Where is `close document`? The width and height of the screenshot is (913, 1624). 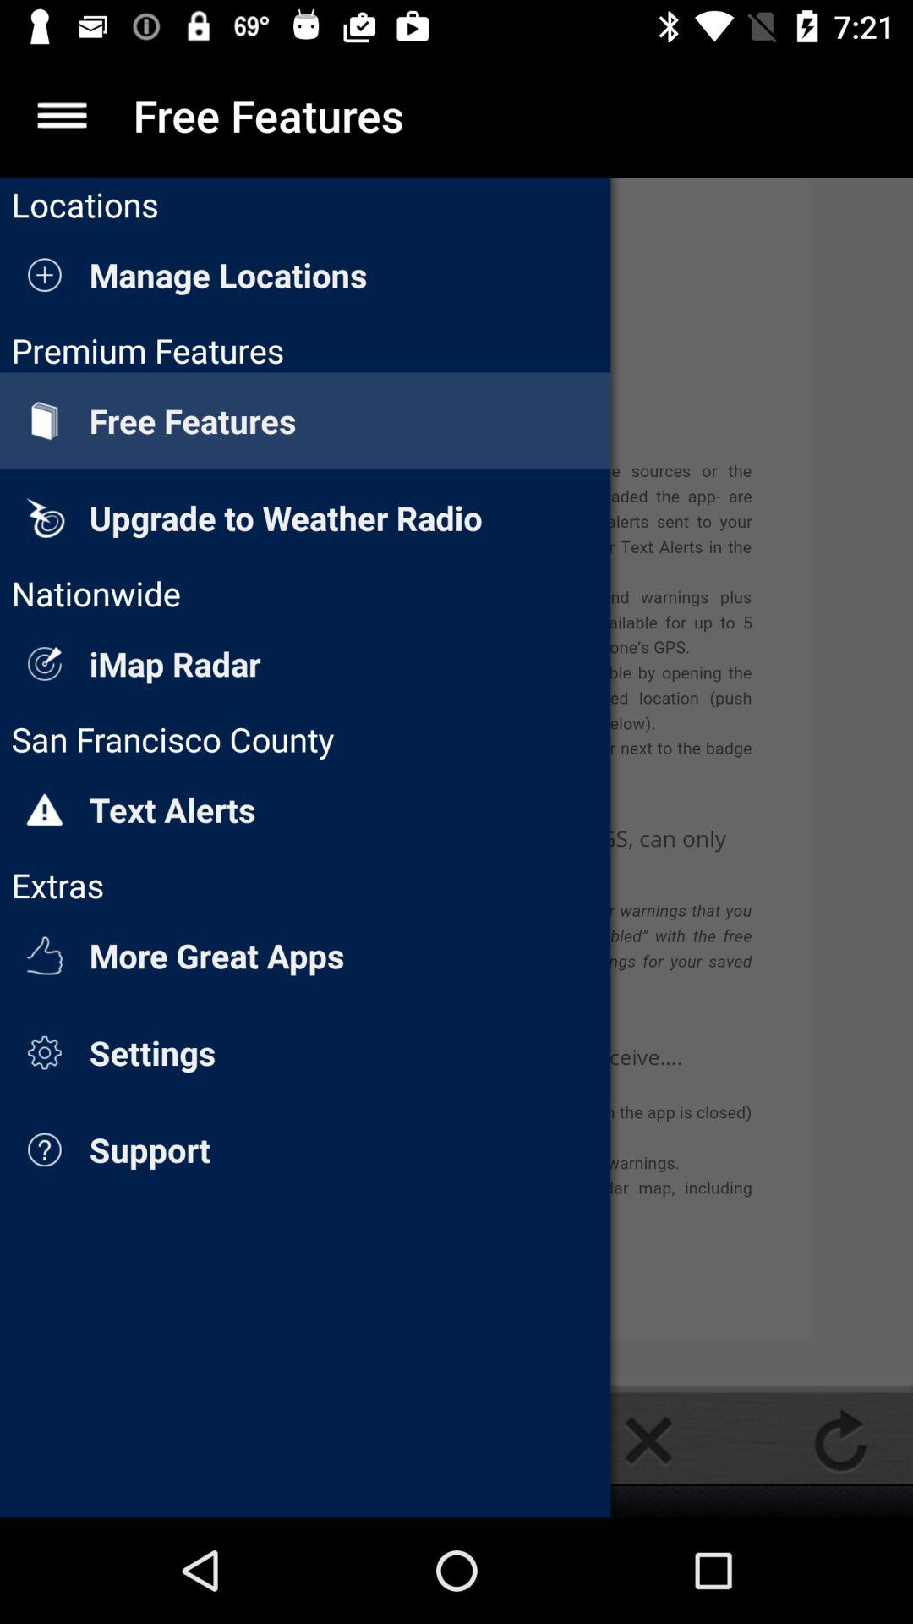
close document is located at coordinates (648, 1440).